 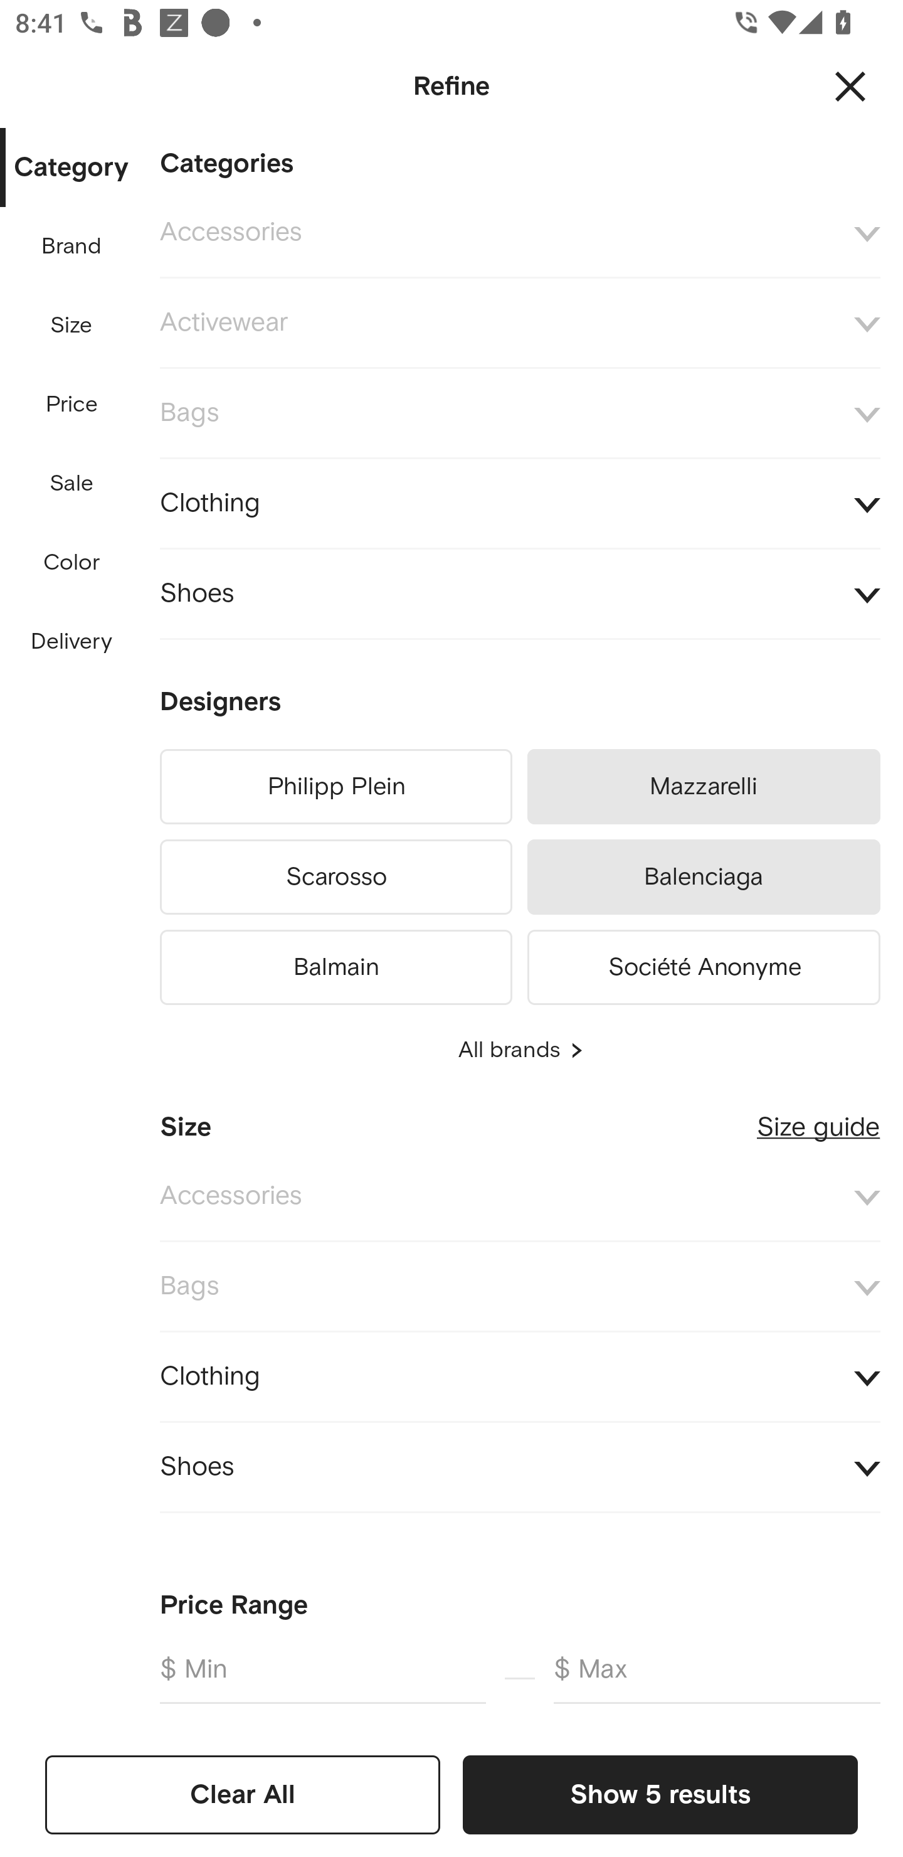 I want to click on Size, so click(x=71, y=326).